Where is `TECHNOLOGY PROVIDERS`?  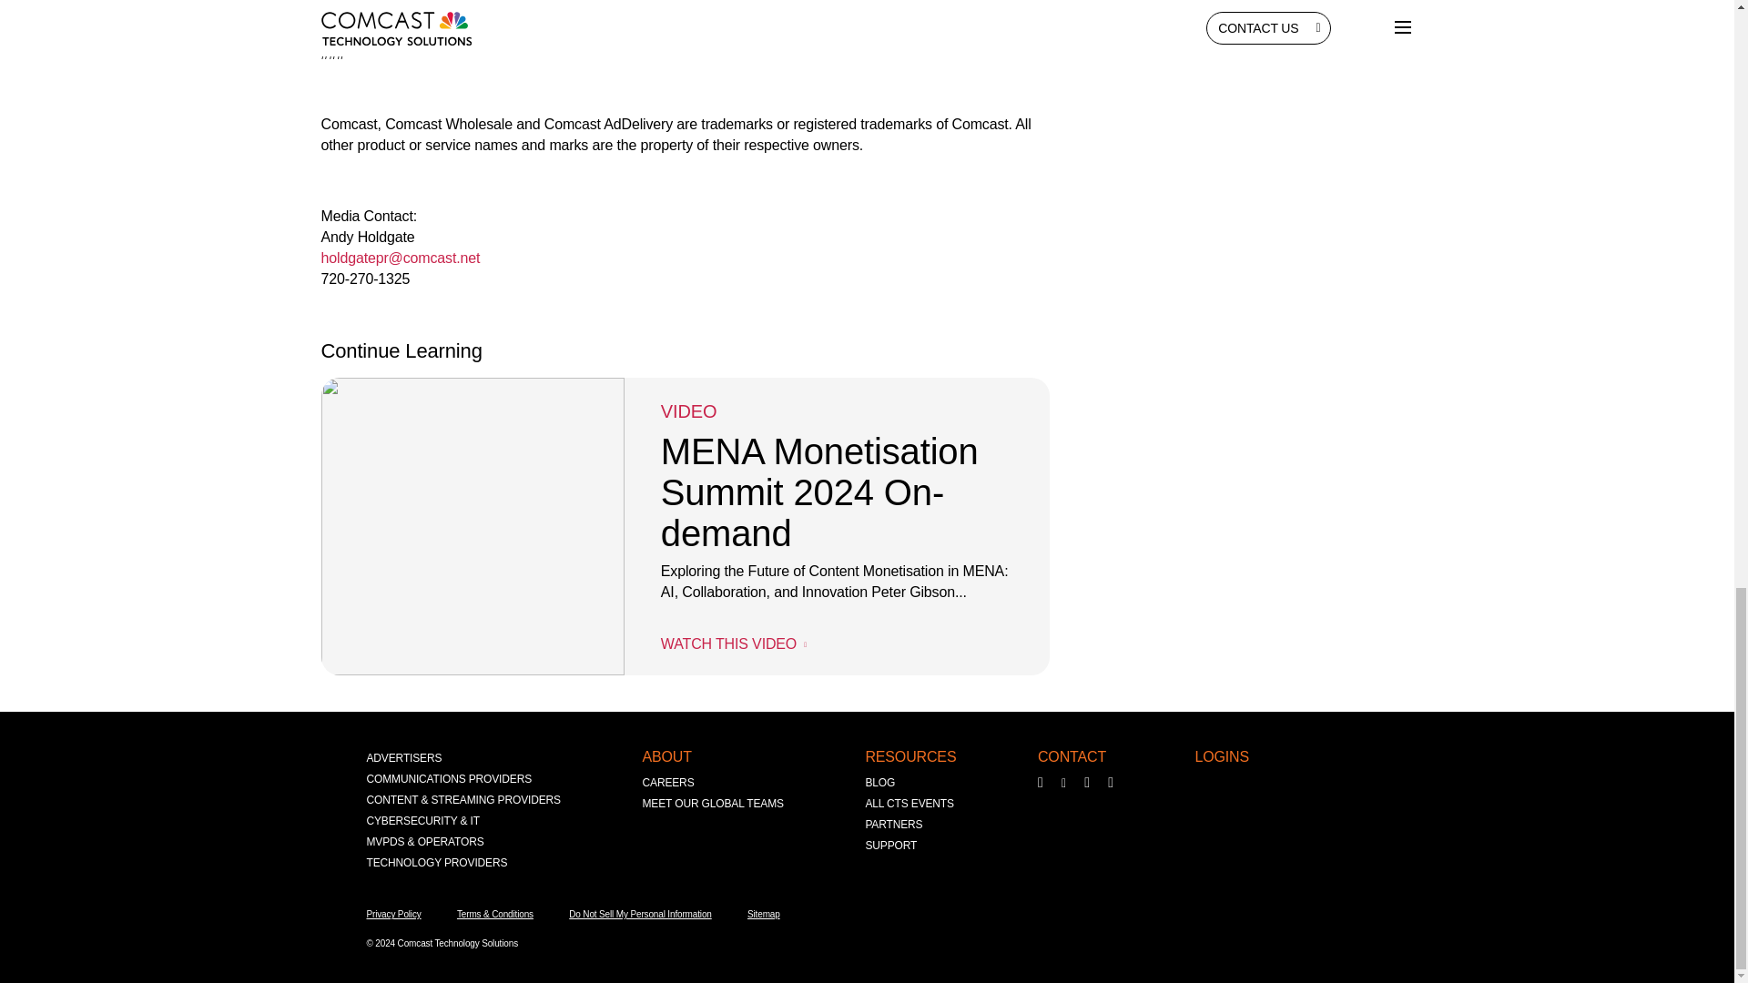
TECHNOLOGY PROVIDERS is located at coordinates (435, 863).